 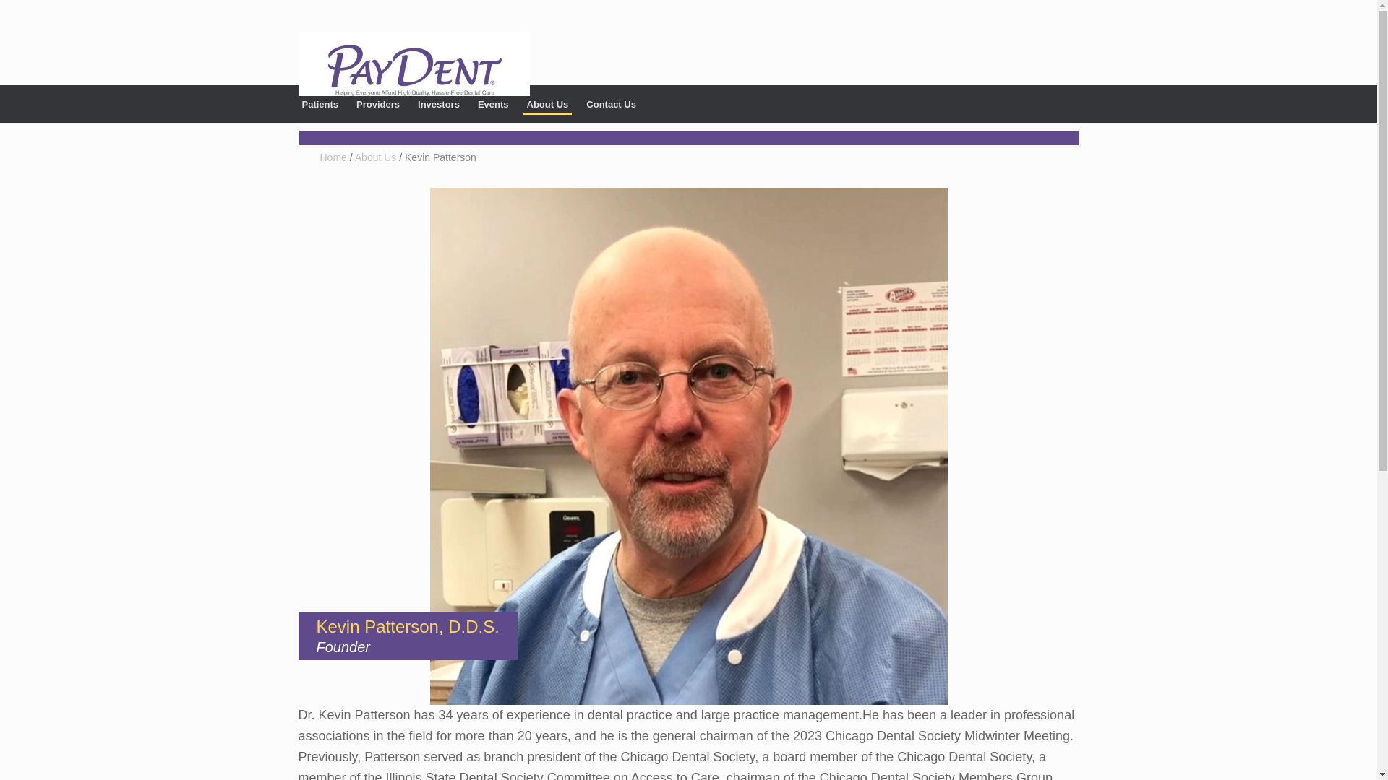 I want to click on Events, so click(x=493, y=98).